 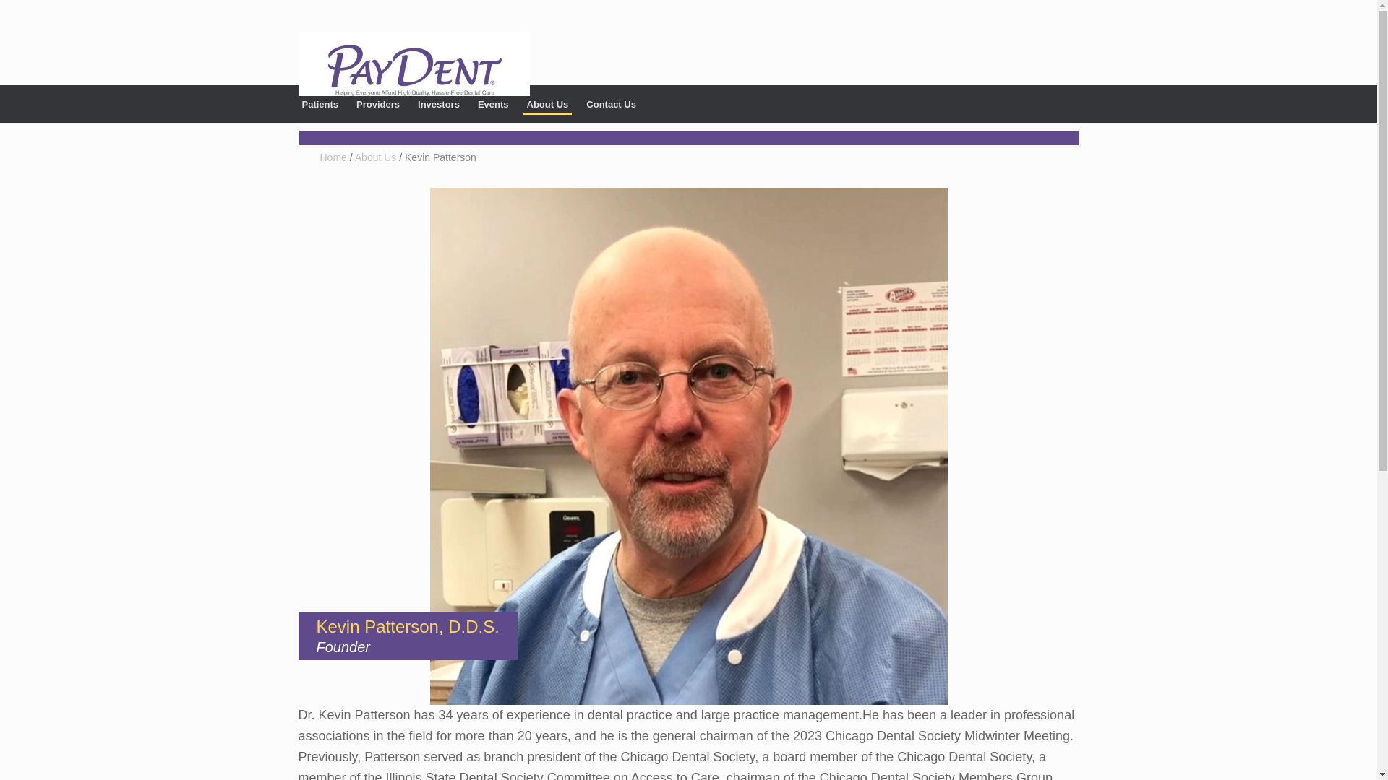 I want to click on Events, so click(x=493, y=98).